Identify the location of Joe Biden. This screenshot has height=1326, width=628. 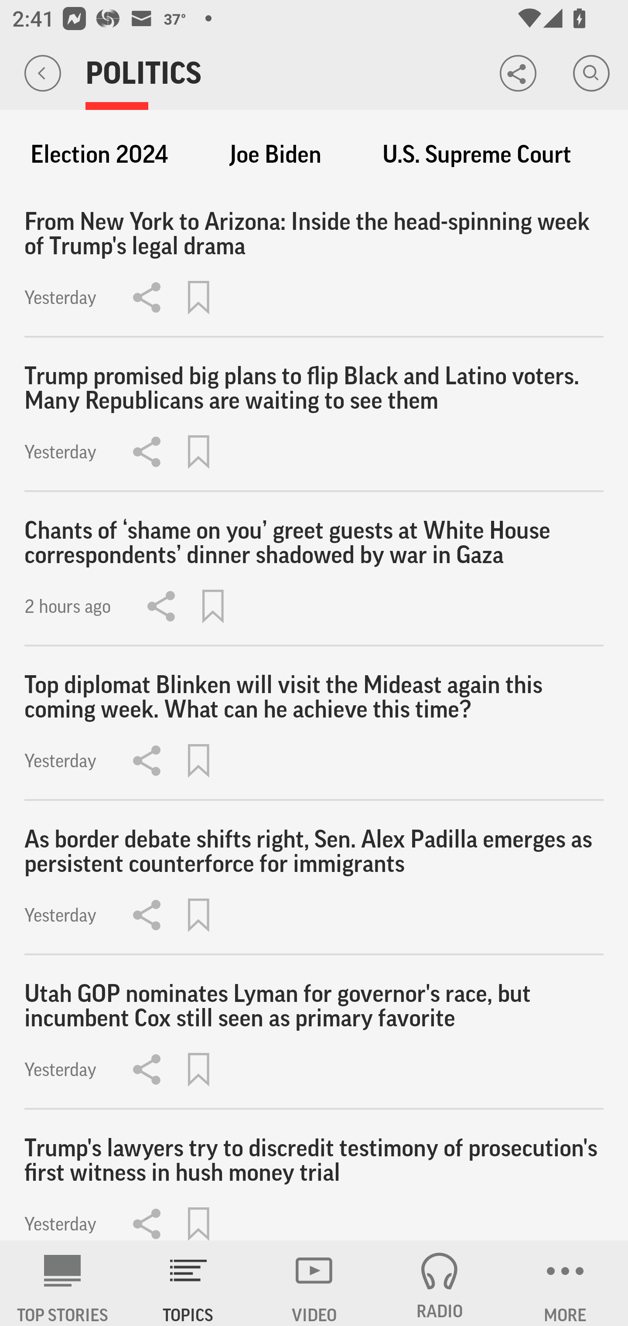
(275, 154).